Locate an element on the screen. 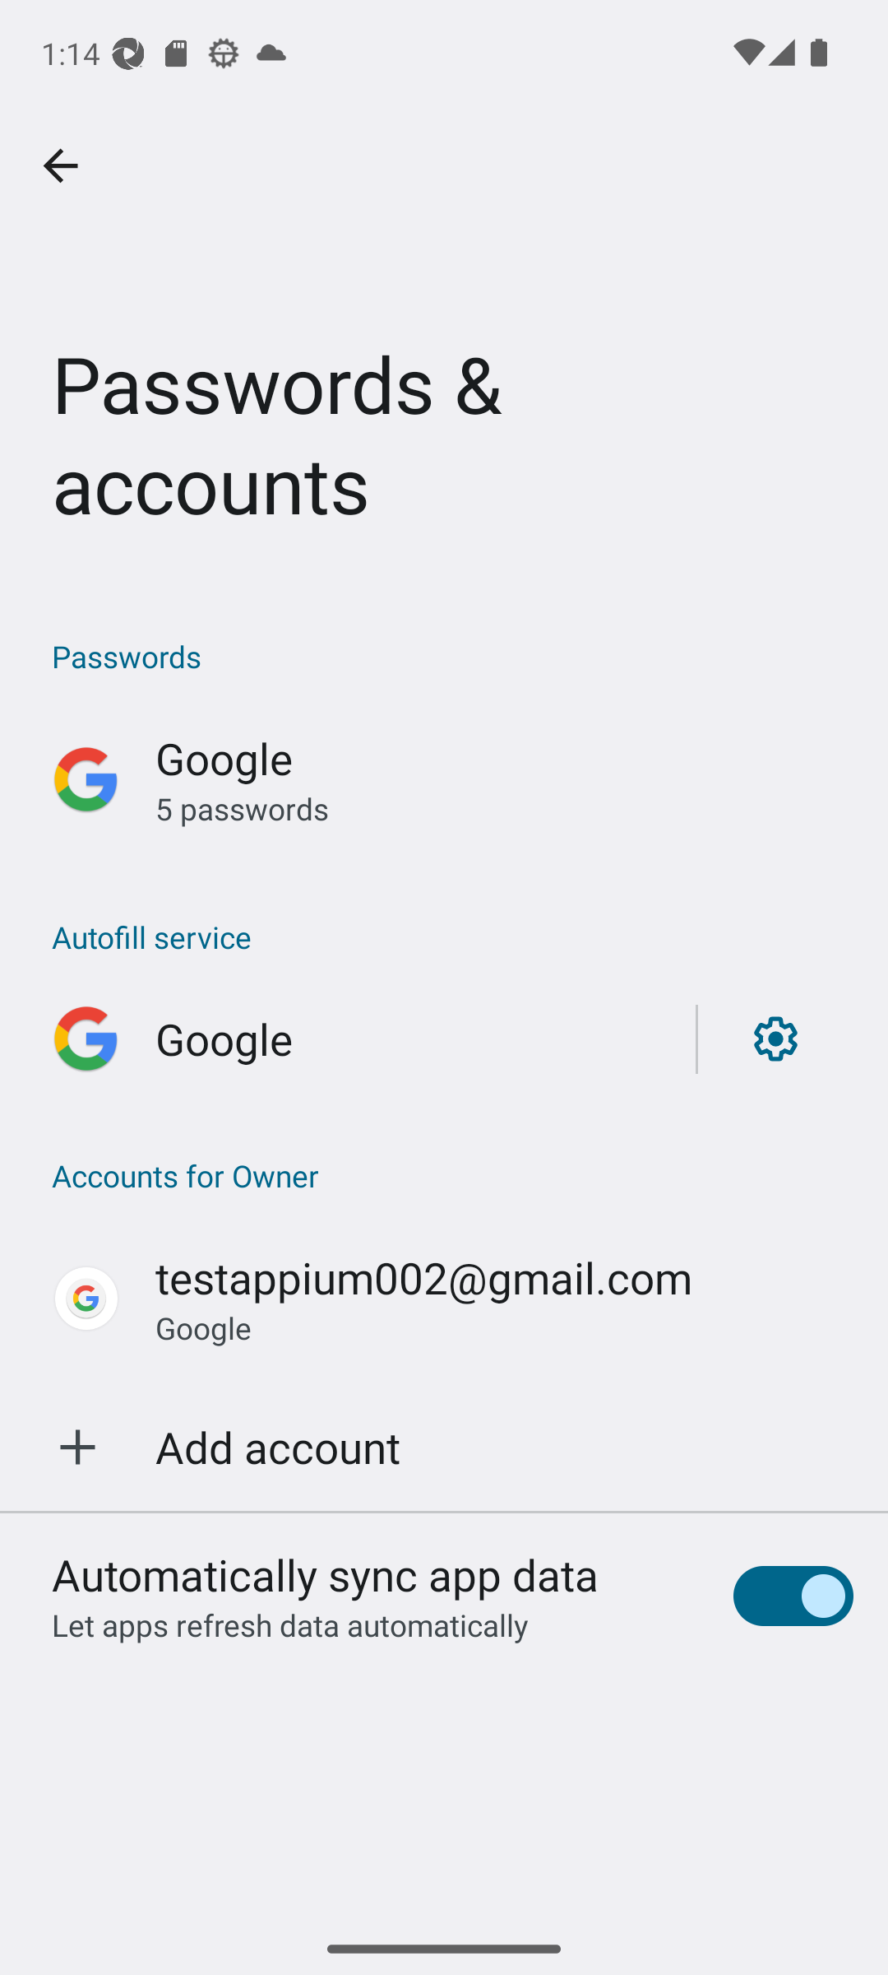  Google Settings is located at coordinates (444, 1039).